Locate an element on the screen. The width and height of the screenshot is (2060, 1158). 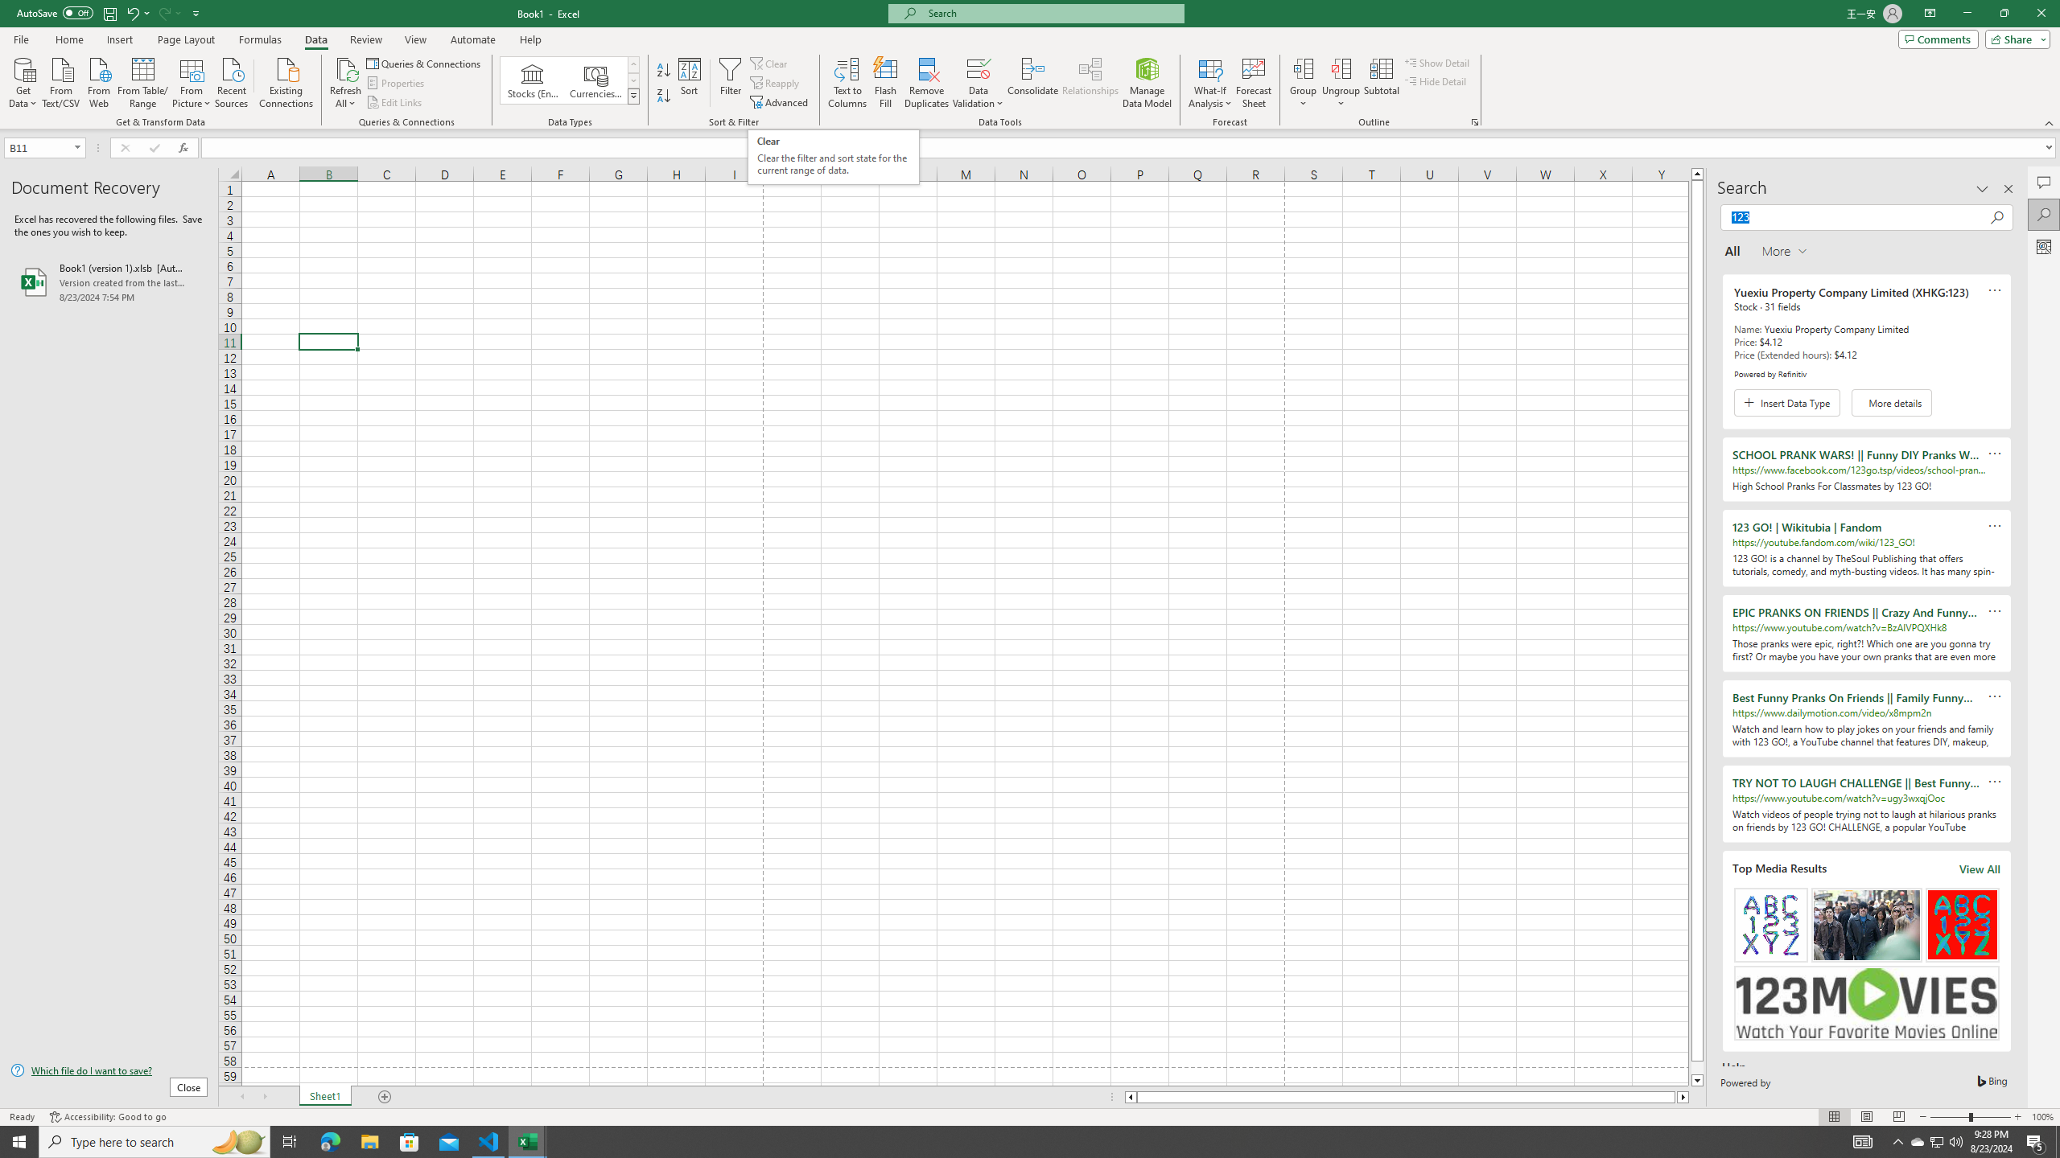
Properties is located at coordinates (398, 84).